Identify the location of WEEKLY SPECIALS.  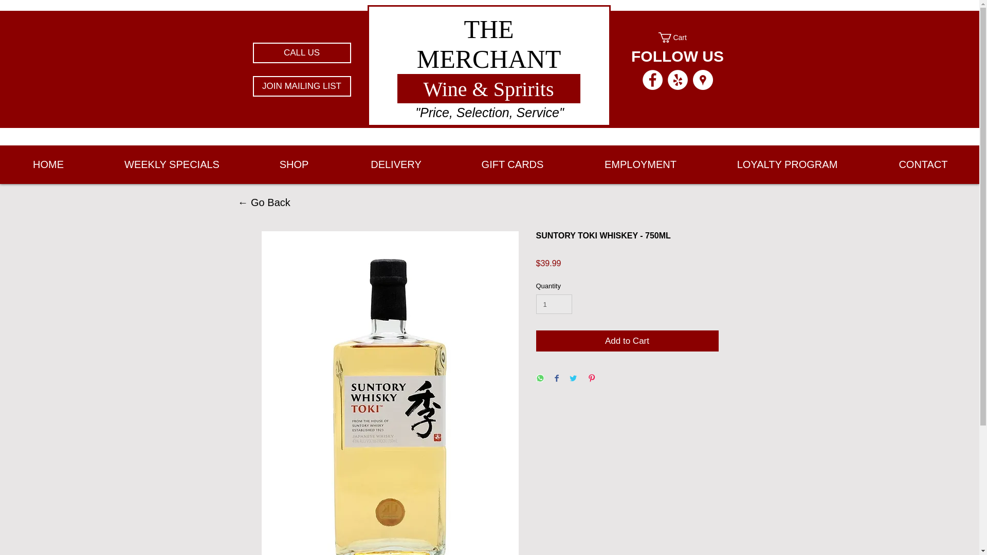
(172, 164).